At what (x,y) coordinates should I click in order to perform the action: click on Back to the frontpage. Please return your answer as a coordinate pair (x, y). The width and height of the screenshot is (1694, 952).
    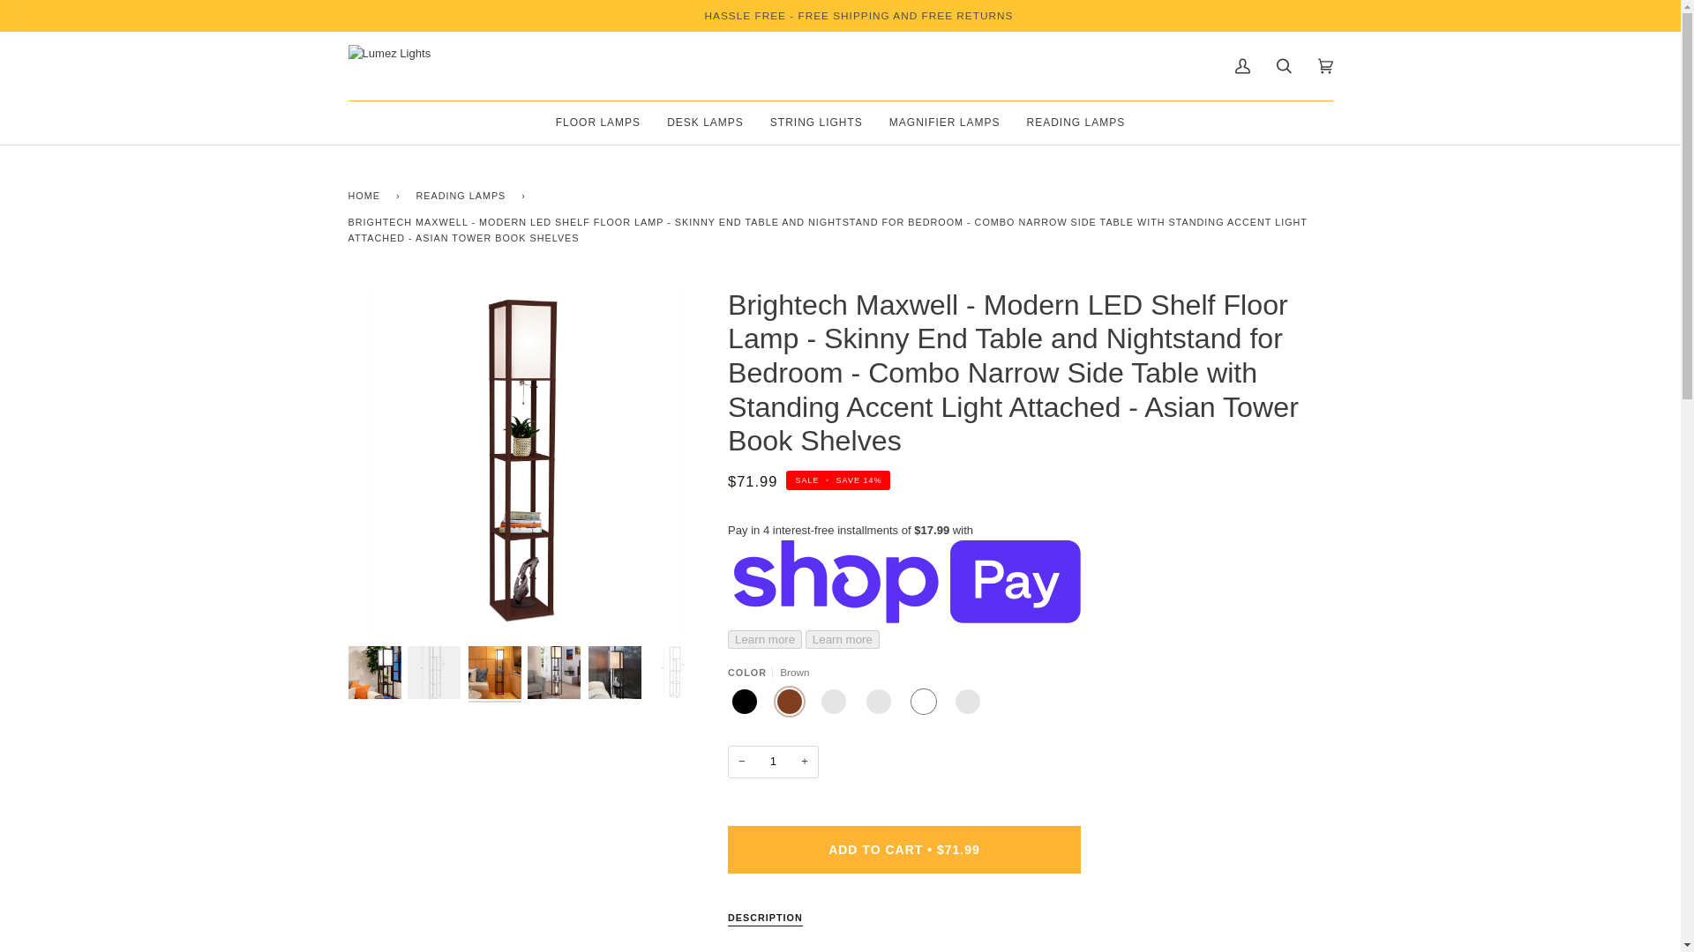
    Looking at the image, I should click on (366, 196).